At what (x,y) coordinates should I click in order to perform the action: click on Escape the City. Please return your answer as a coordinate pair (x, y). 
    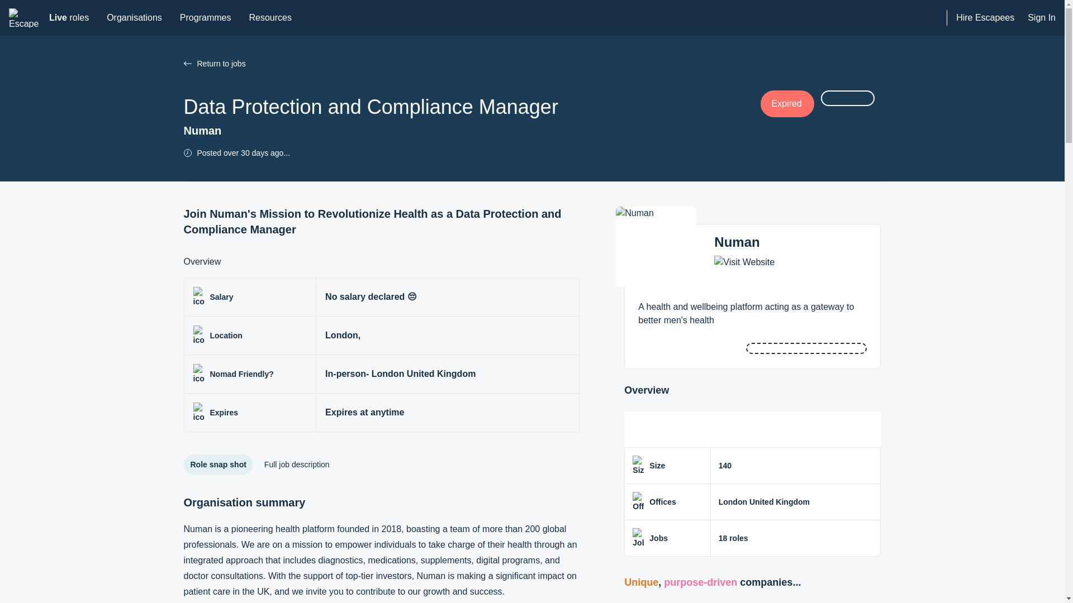
    Looking at the image, I should click on (25, 17).